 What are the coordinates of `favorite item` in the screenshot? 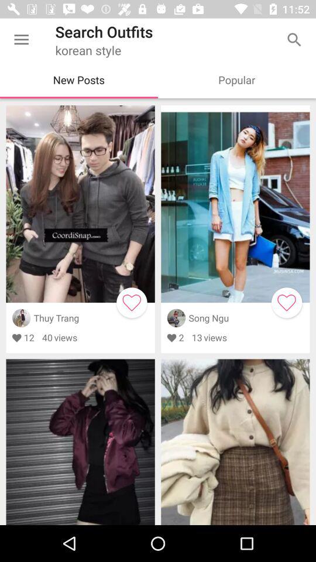 It's located at (132, 303).